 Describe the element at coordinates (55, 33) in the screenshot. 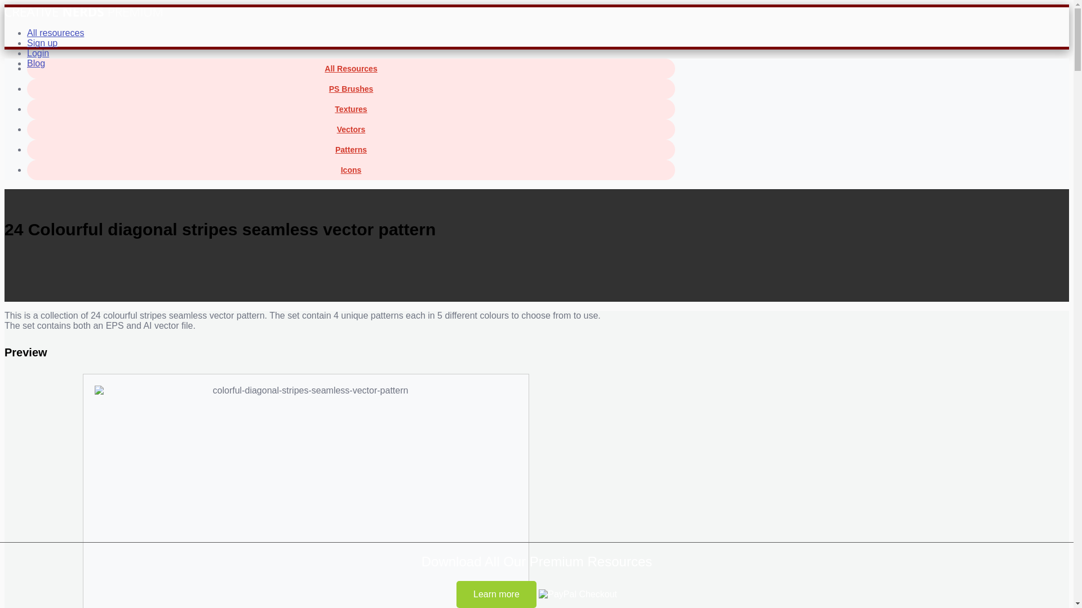

I see `All resoureces` at that location.